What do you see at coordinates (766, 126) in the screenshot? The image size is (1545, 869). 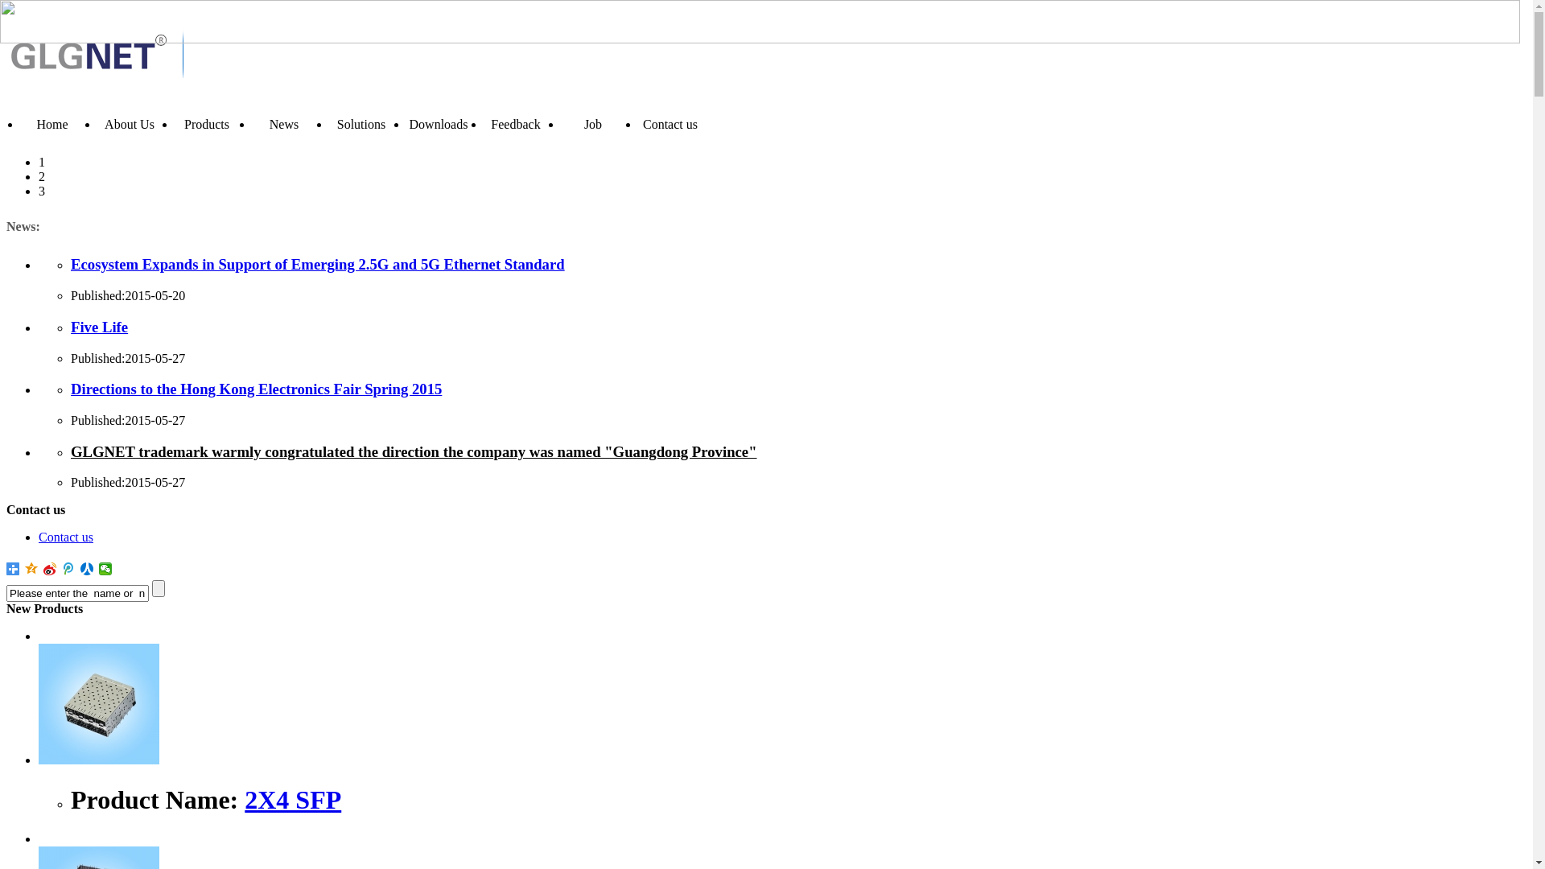 I see `English` at bounding box center [766, 126].